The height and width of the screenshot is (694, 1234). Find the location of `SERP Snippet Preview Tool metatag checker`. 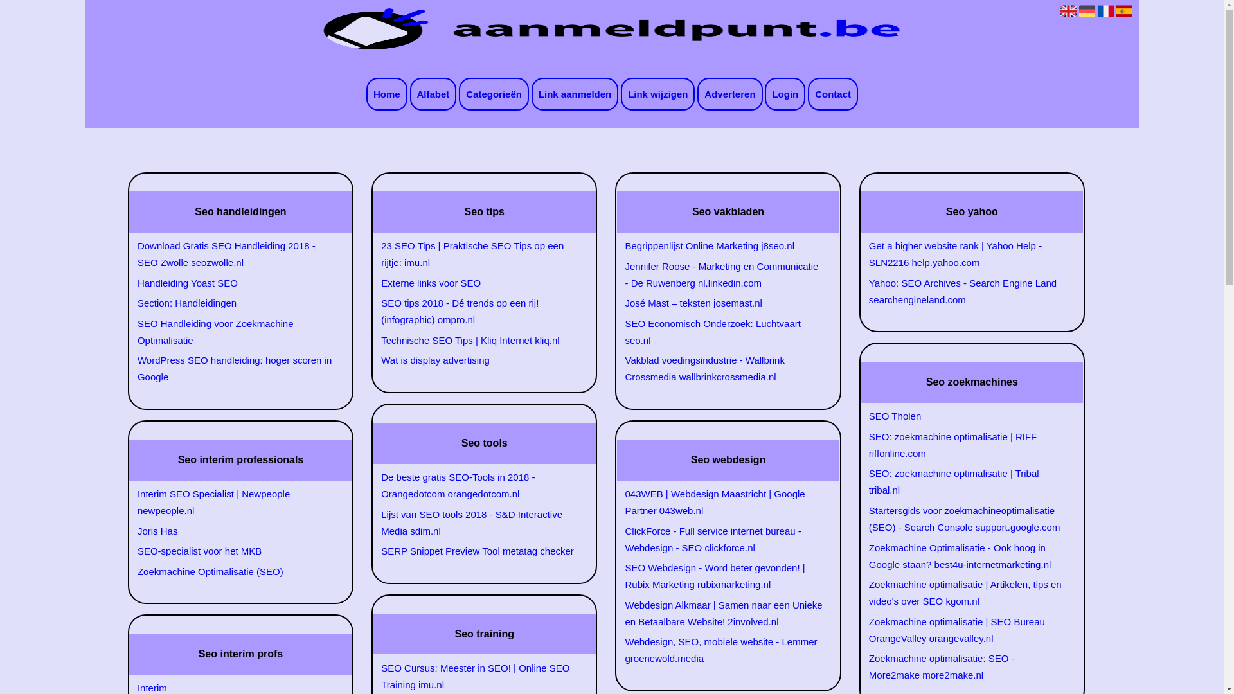

SERP Snippet Preview Tool metatag checker is located at coordinates (477, 551).